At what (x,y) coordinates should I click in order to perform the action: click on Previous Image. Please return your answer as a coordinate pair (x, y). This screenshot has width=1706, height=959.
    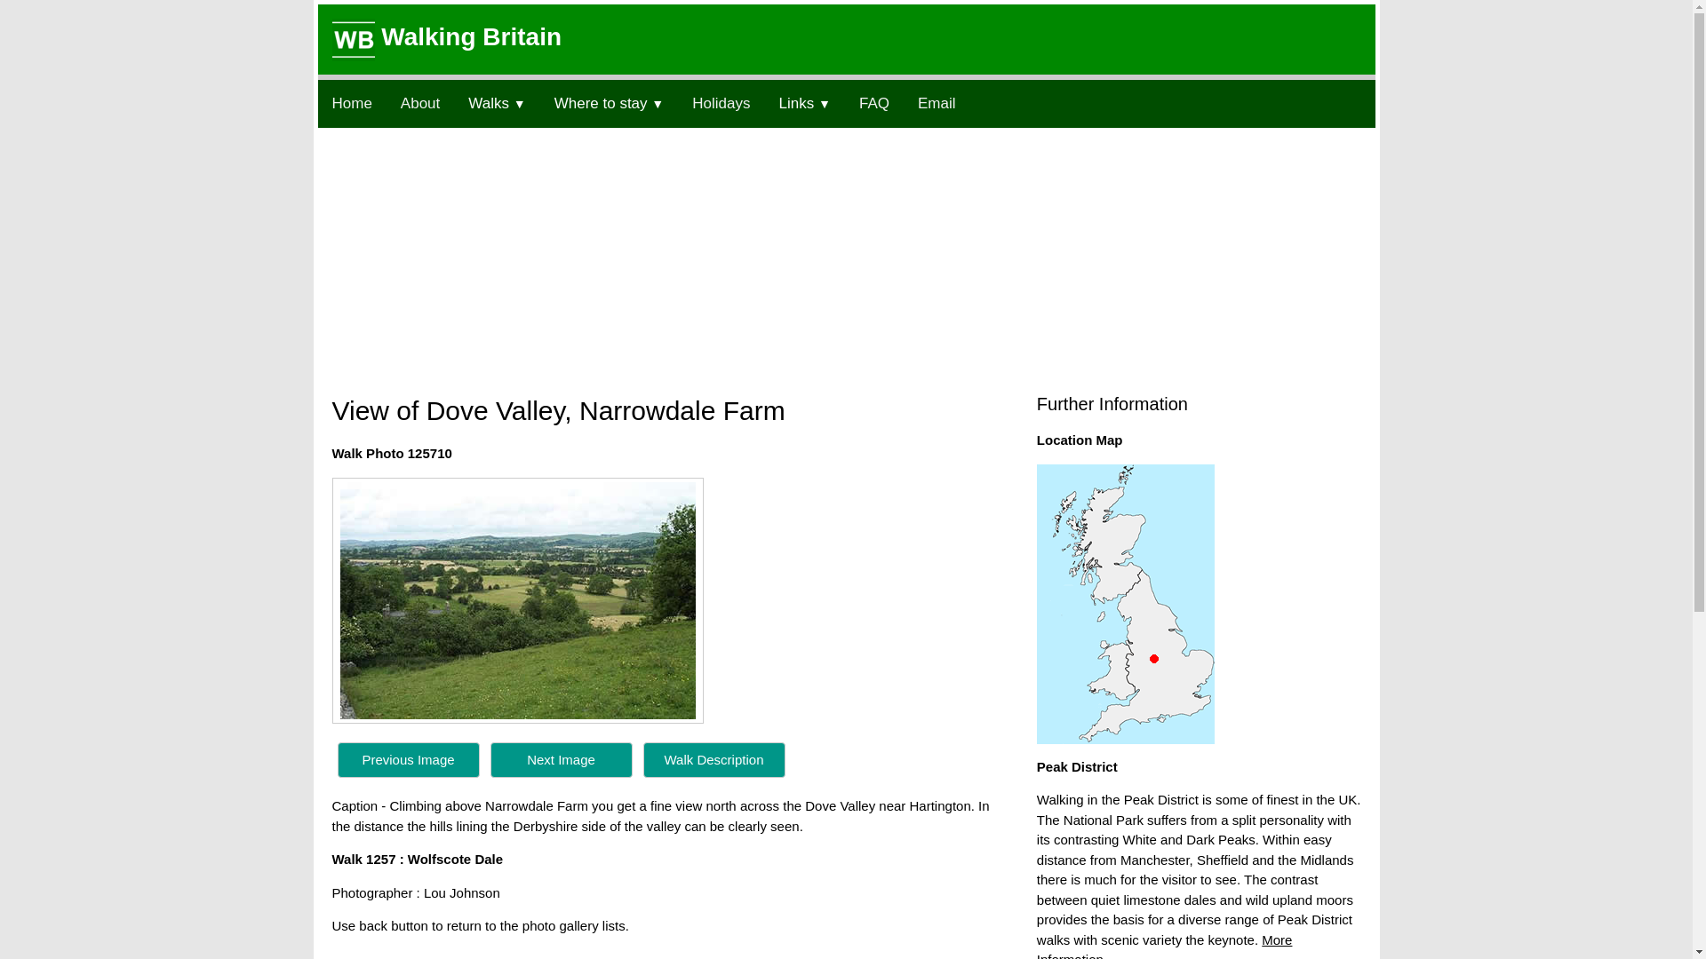
    Looking at the image, I should click on (409, 758).